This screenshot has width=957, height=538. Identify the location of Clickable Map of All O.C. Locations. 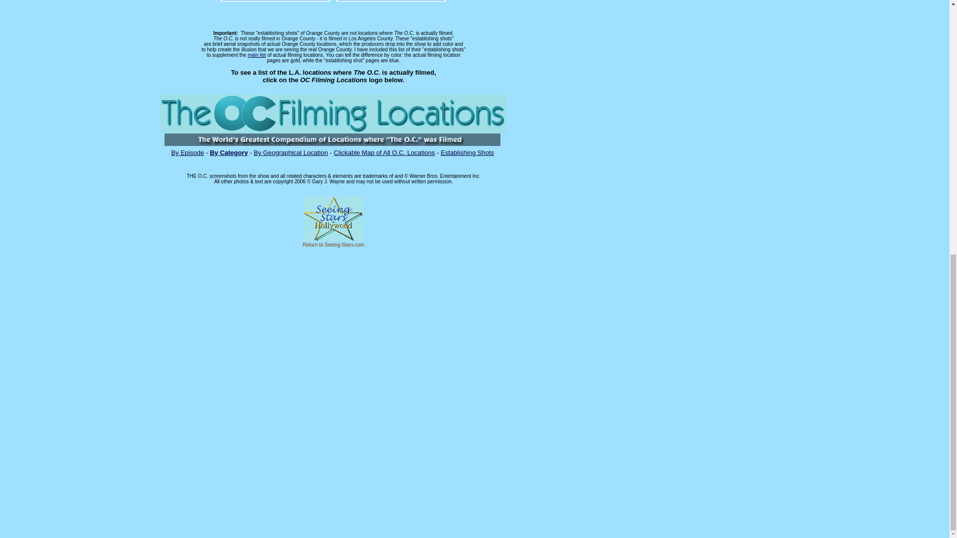
(385, 152).